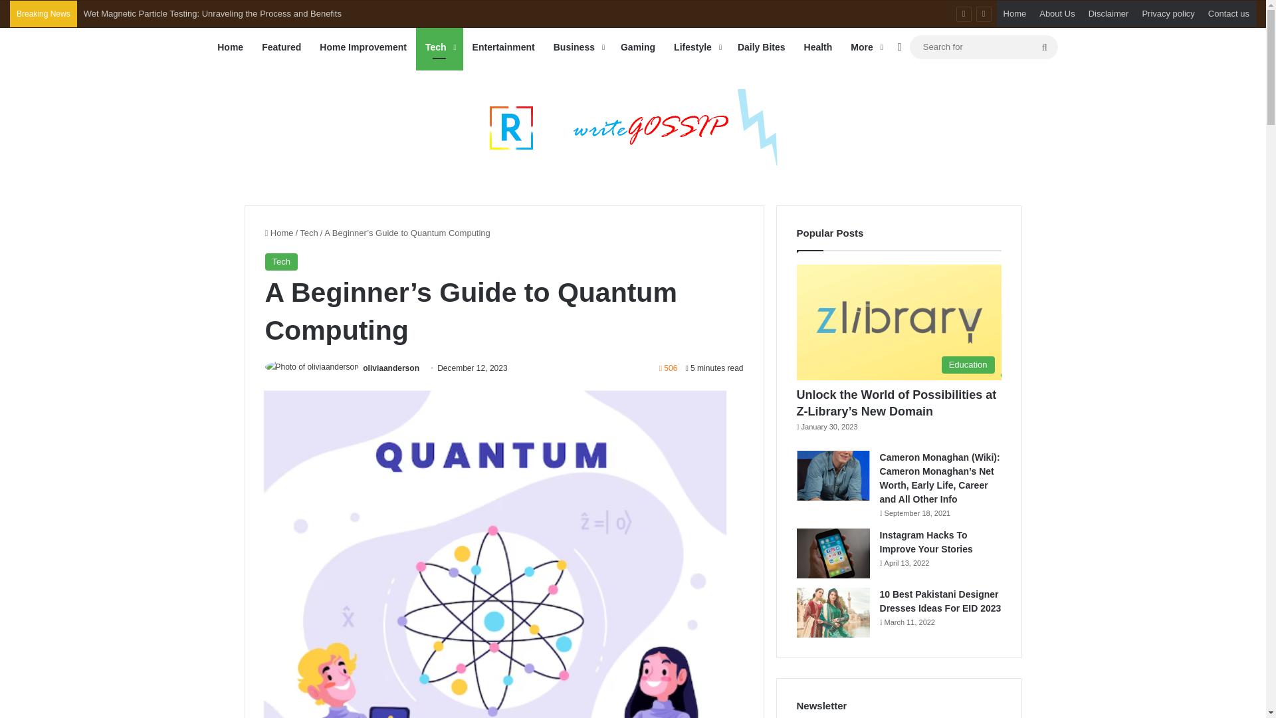 The height and width of the screenshot is (718, 1276). I want to click on Home, so click(278, 233).